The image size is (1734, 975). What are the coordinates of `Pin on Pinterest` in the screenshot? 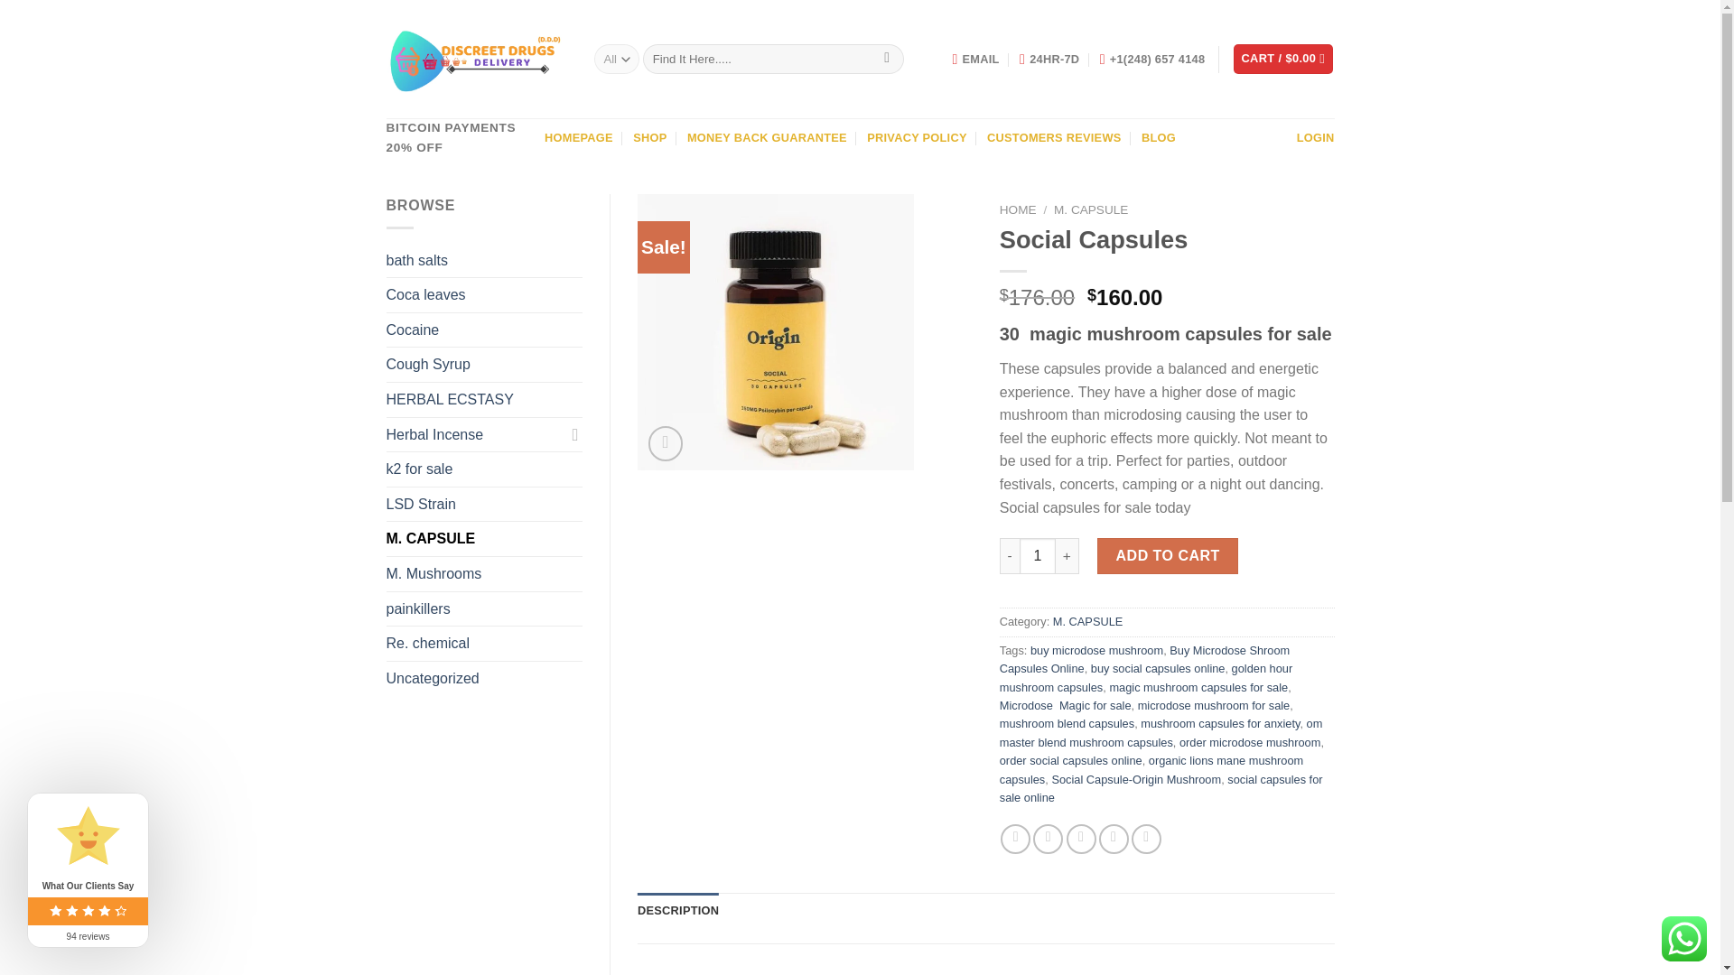 It's located at (1114, 839).